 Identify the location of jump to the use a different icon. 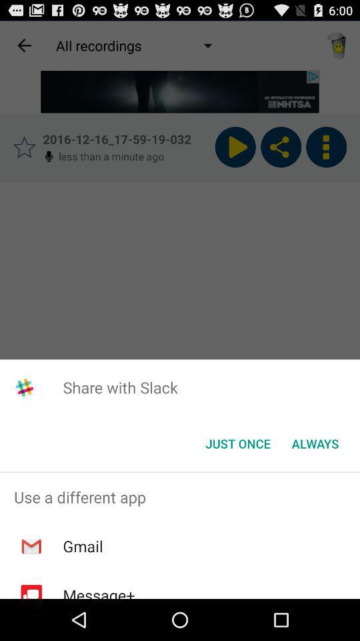
(180, 497).